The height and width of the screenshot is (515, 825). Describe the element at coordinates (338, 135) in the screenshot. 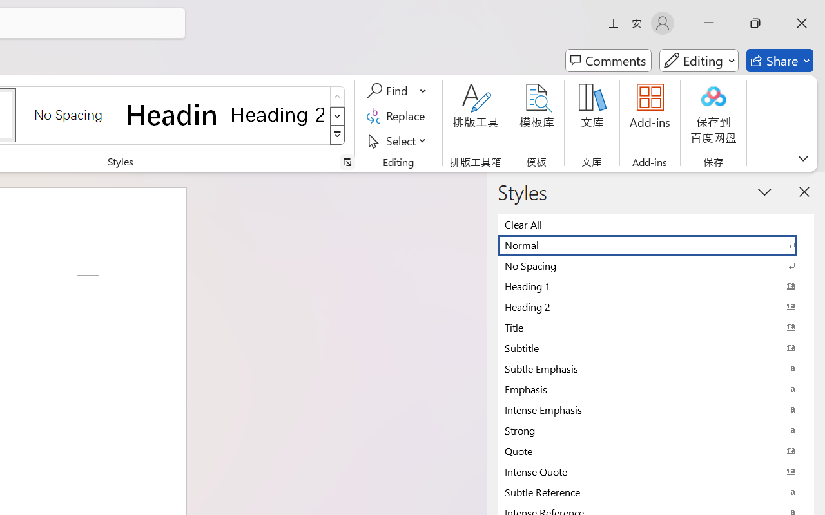

I see `Styles` at that location.